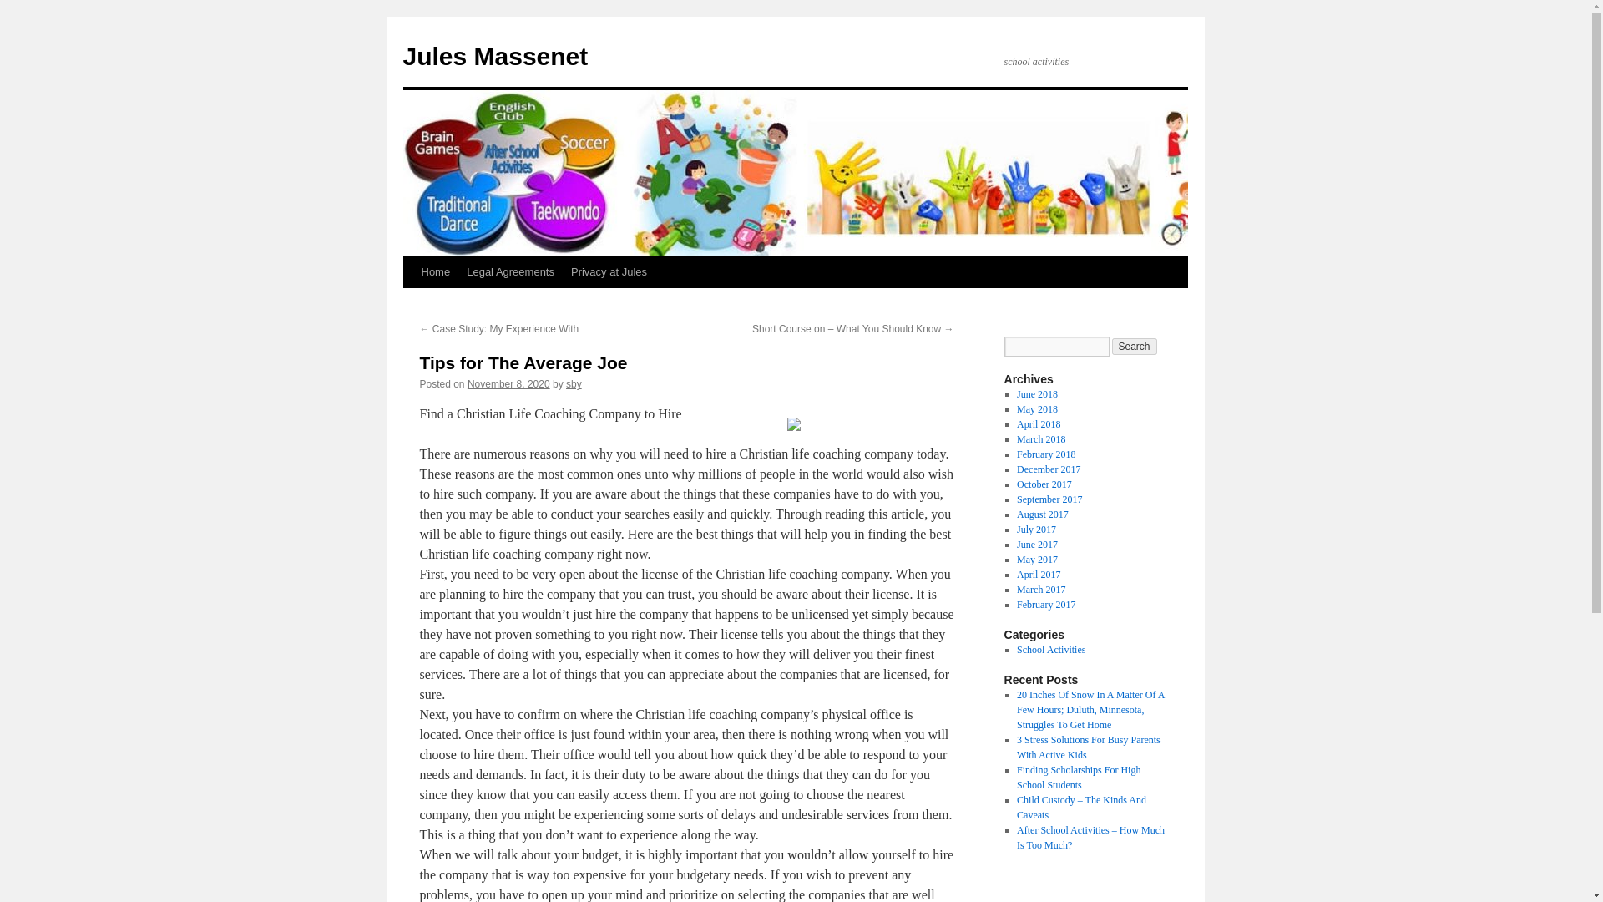 The image size is (1603, 902). What do you see at coordinates (1038, 424) in the screenshot?
I see `April 2018` at bounding box center [1038, 424].